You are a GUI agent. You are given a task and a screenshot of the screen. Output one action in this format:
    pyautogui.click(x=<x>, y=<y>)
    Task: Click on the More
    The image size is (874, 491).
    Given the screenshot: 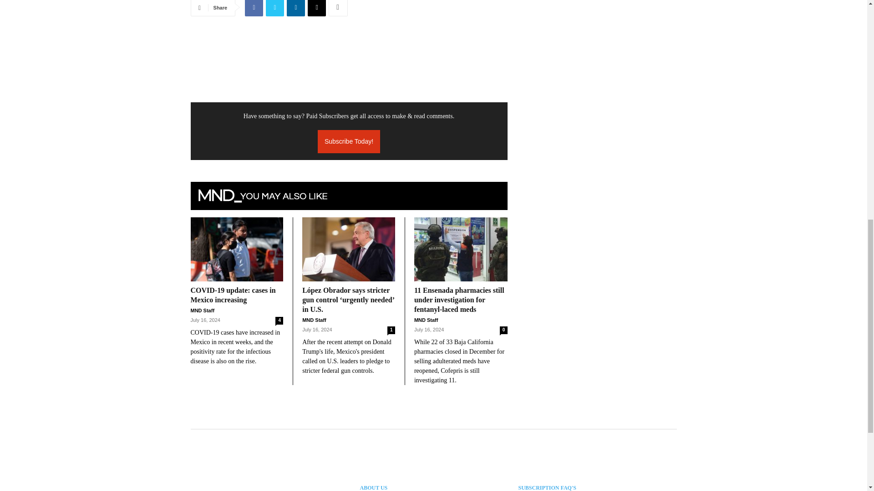 What is the action you would take?
    pyautogui.click(x=338, y=8)
    